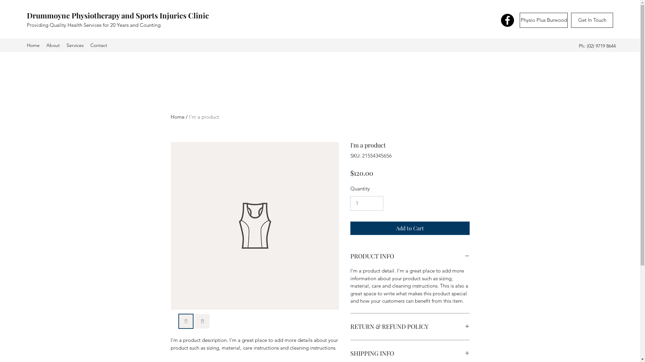 The height and width of the screenshot is (362, 645). Describe the element at coordinates (410, 228) in the screenshot. I see `Add to Cart` at that location.